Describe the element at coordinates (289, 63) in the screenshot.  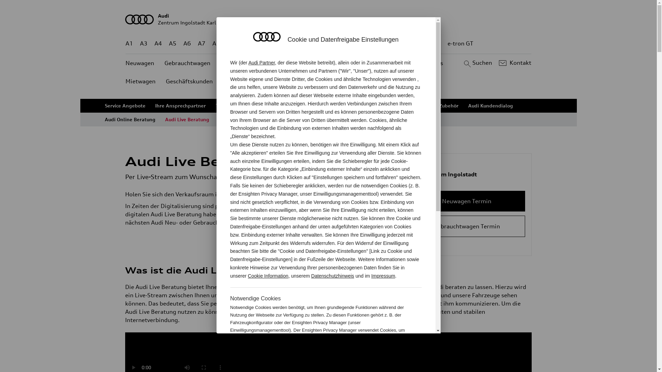
I see `Angebote` at that location.